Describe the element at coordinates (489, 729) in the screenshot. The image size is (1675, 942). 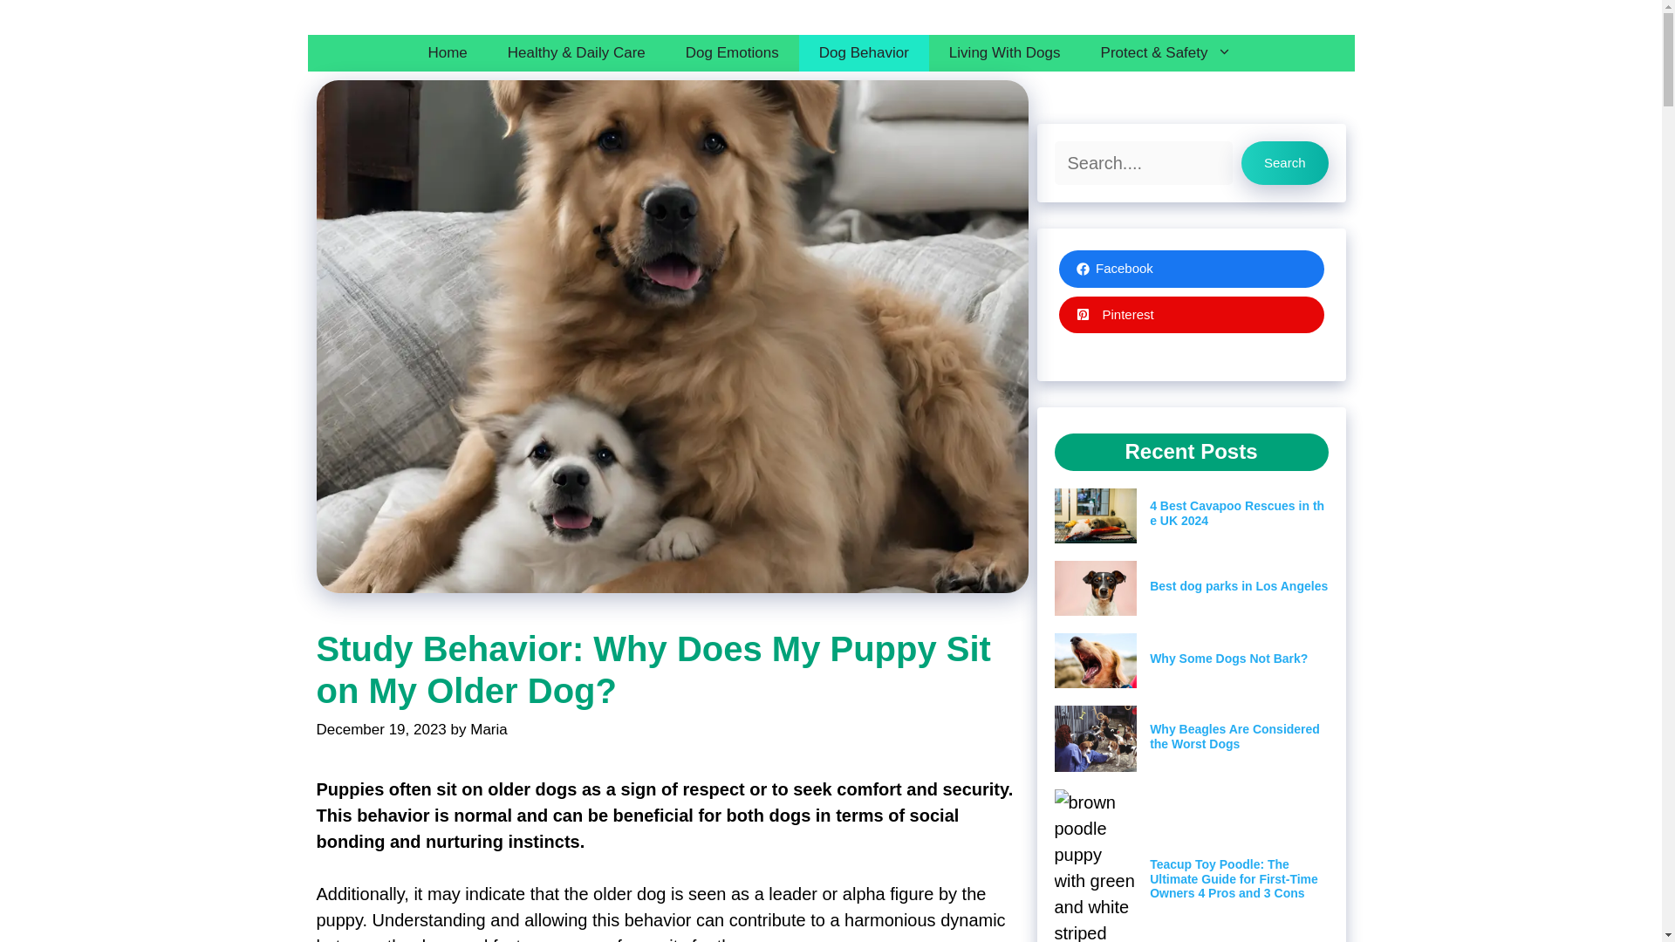
I see `View all posts by Maria` at that location.